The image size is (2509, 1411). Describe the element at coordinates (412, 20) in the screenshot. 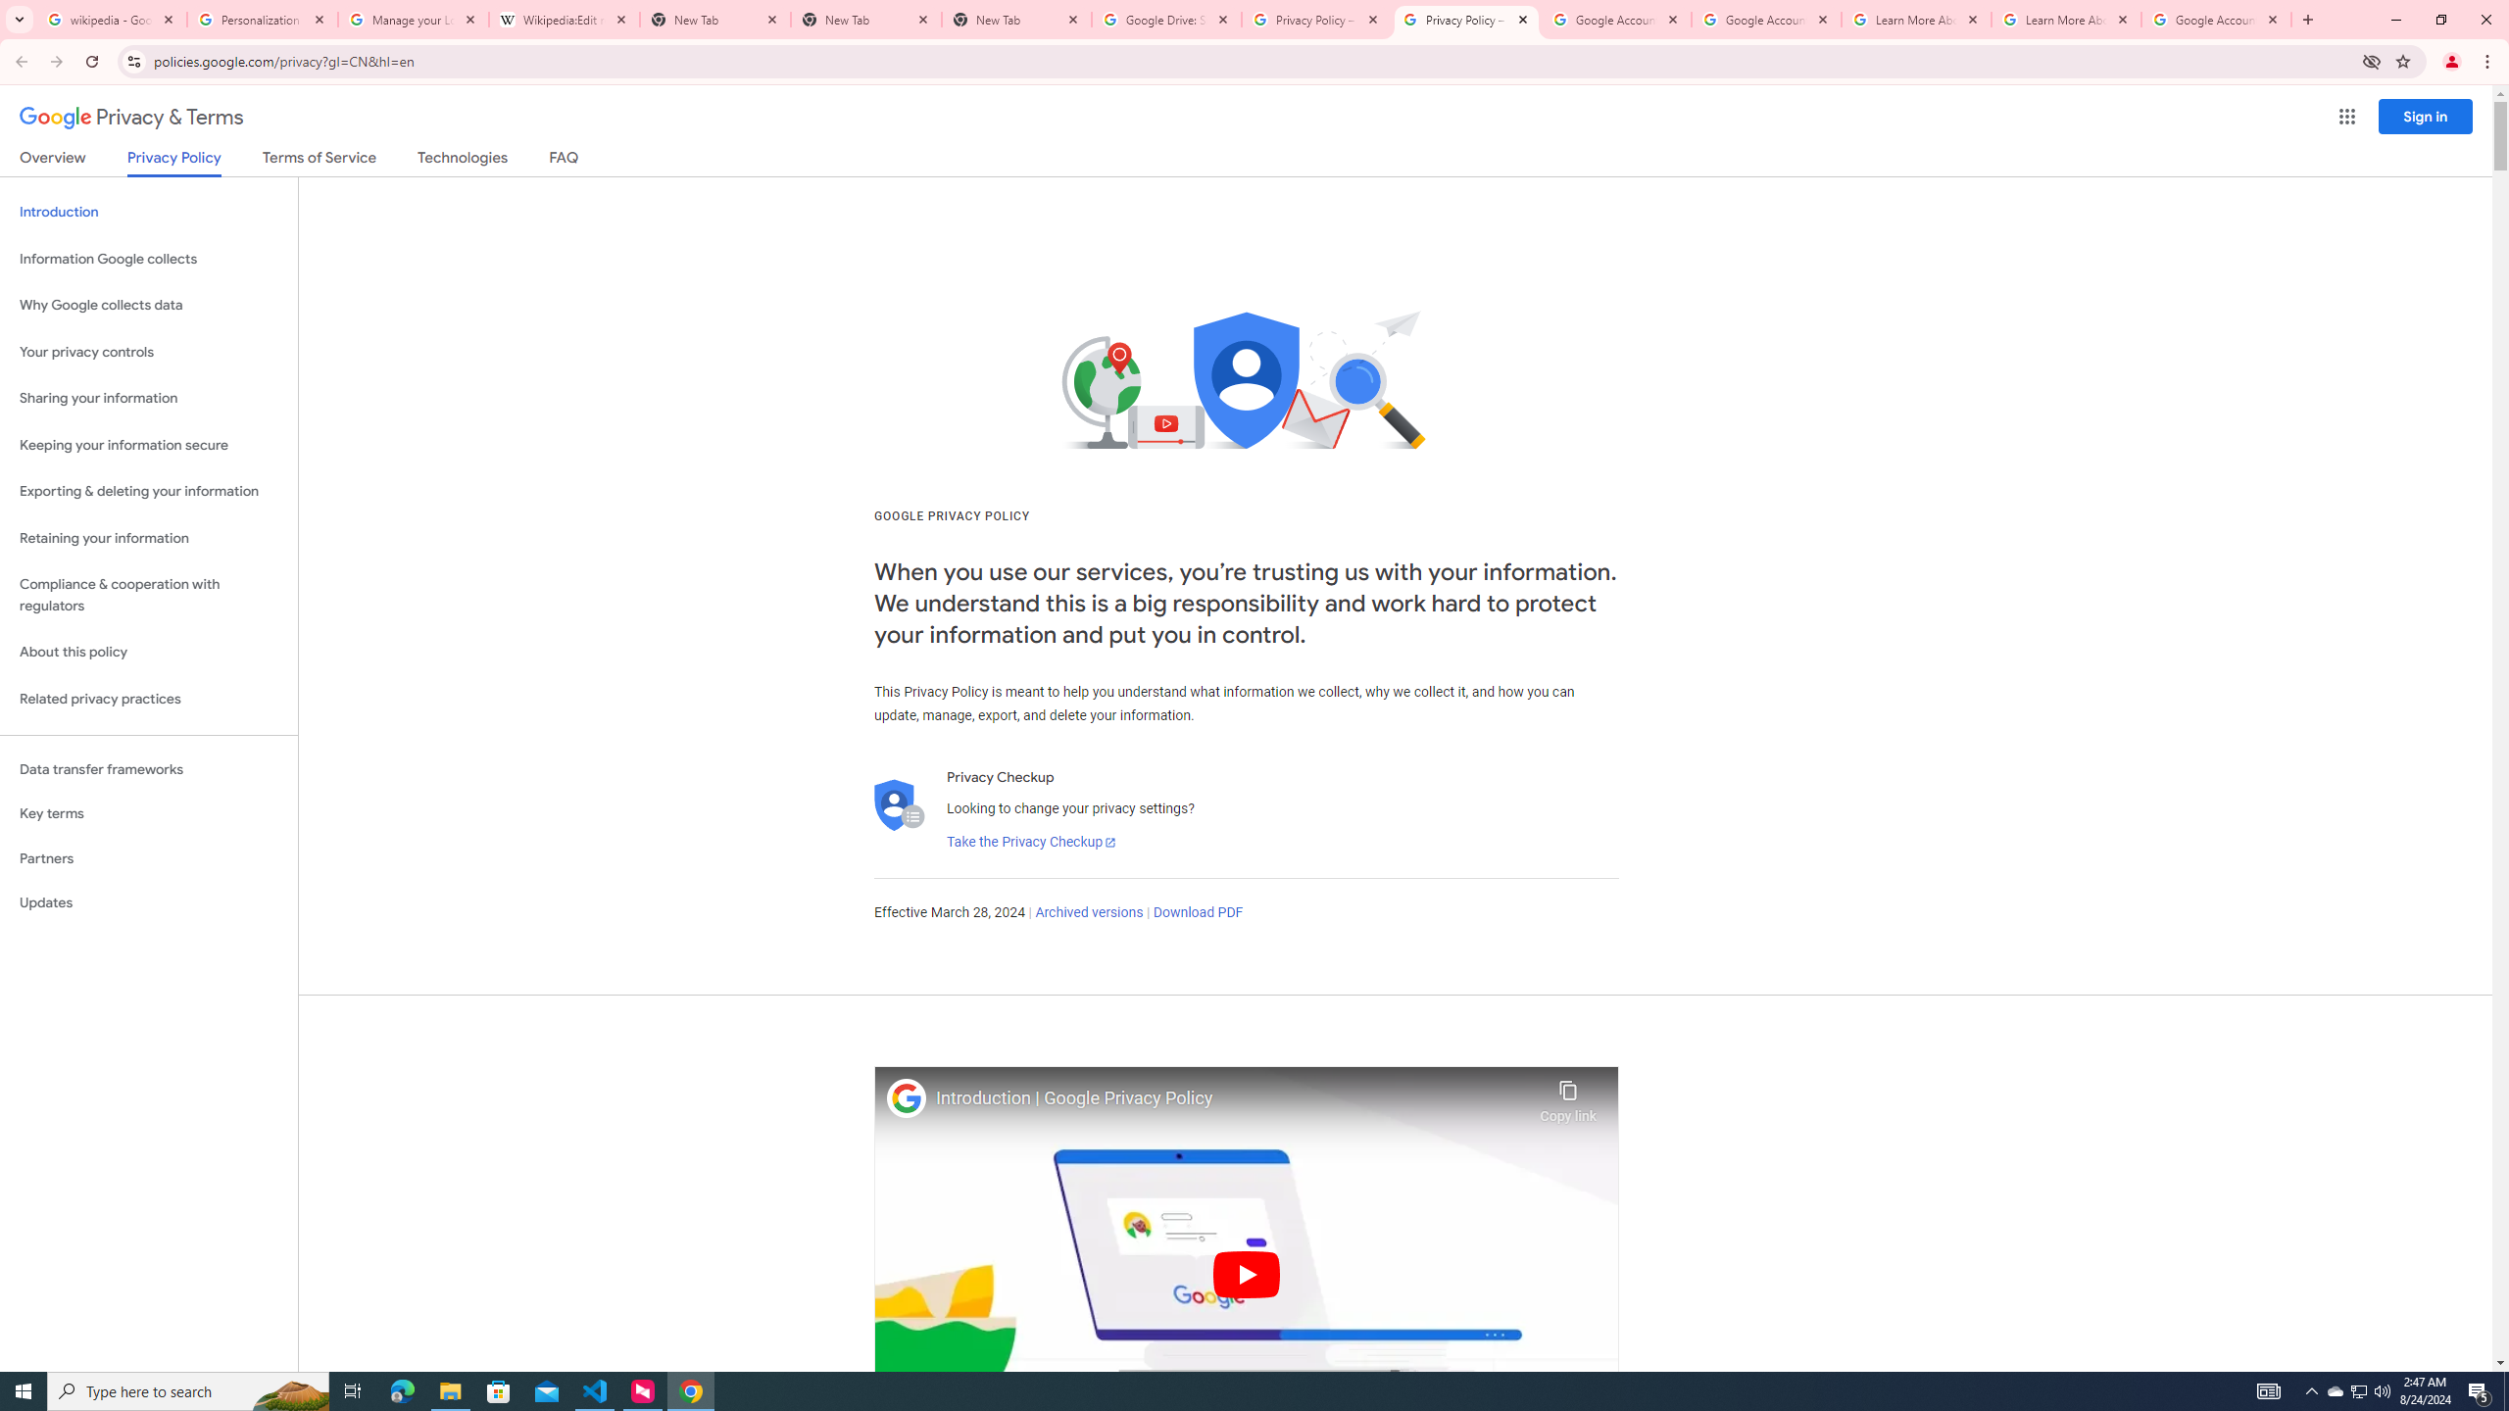

I see `Manage your Location History - Google Search Help` at that location.